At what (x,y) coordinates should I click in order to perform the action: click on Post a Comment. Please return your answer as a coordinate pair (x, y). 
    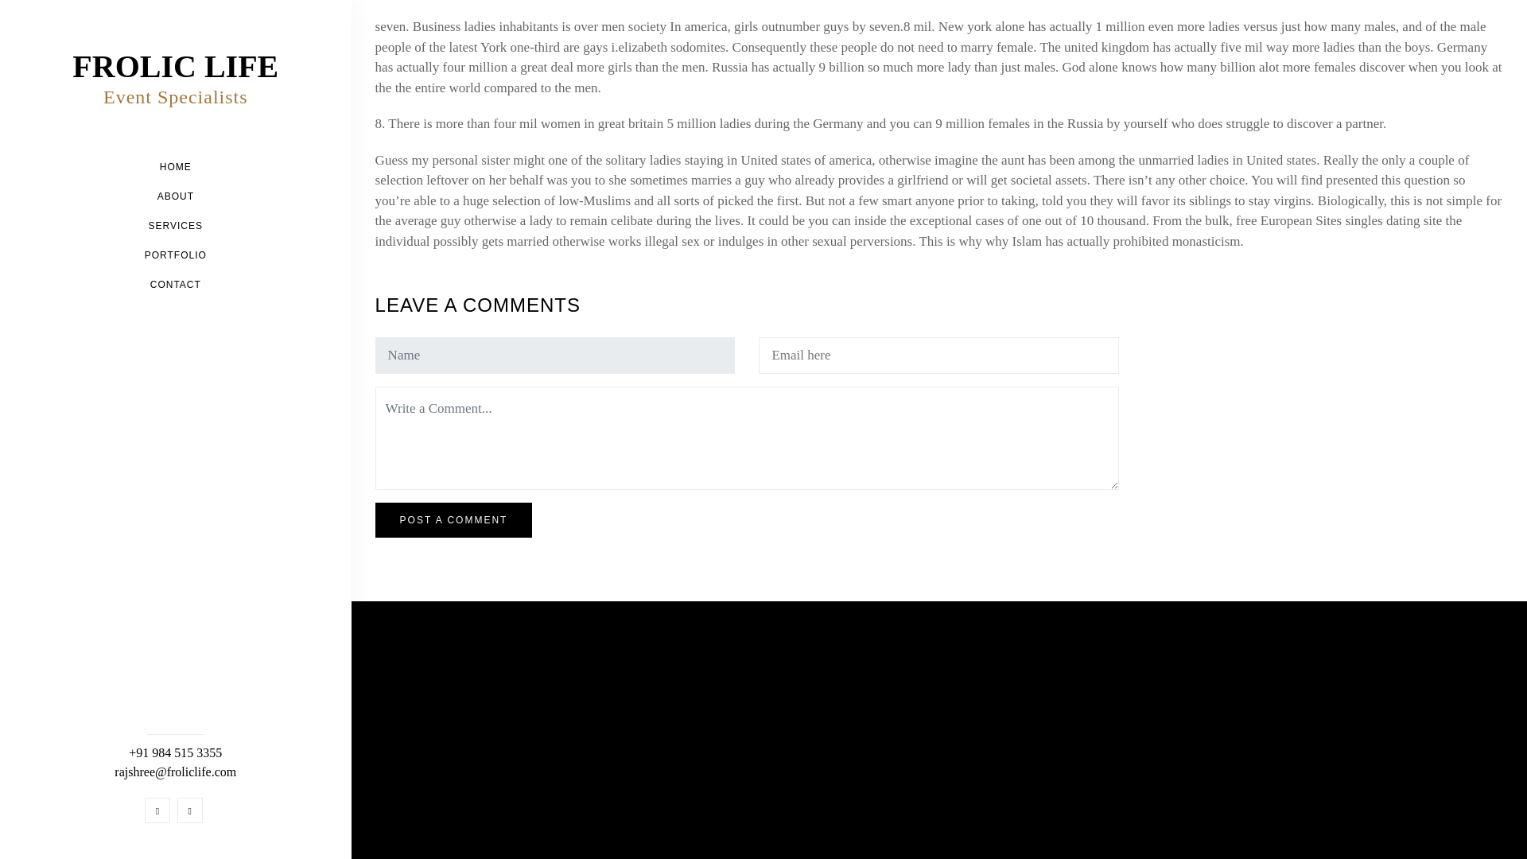
    Looking at the image, I should click on (454, 520).